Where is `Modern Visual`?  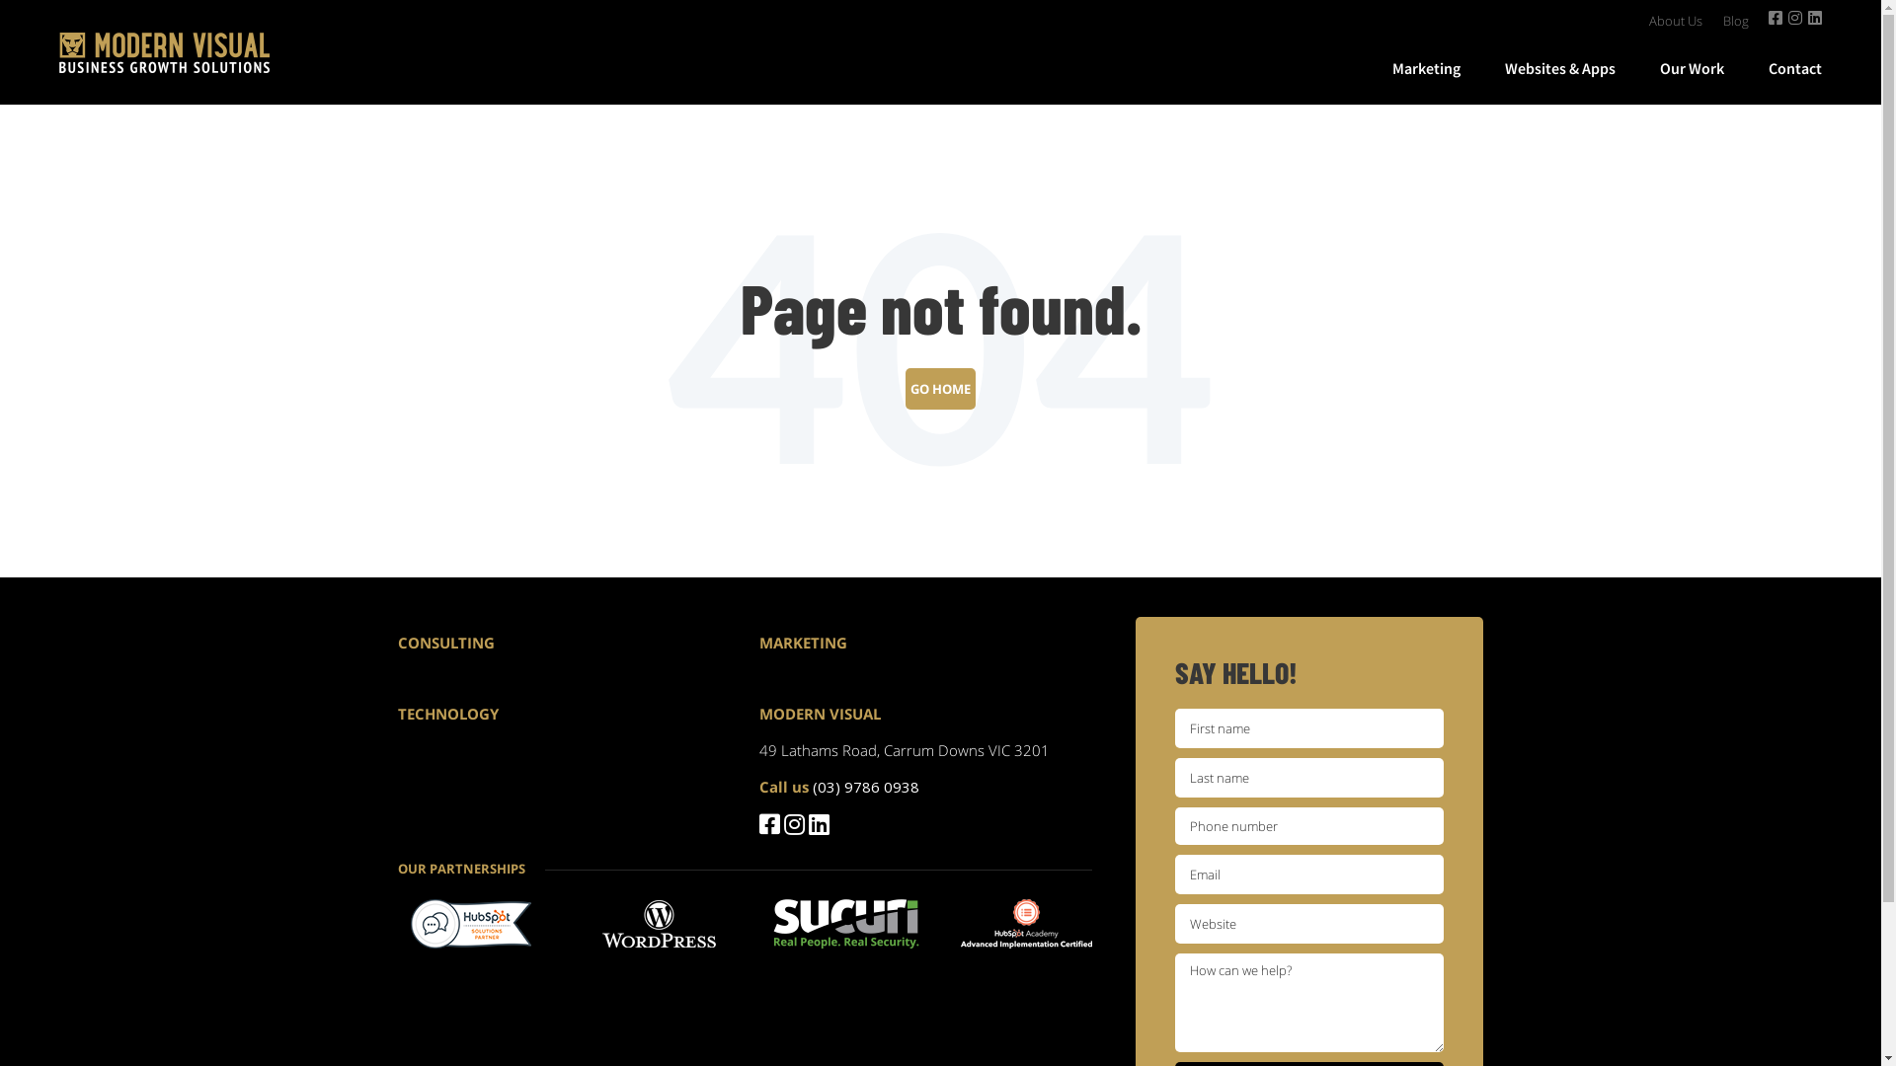
Modern Visual is located at coordinates (164, 53).